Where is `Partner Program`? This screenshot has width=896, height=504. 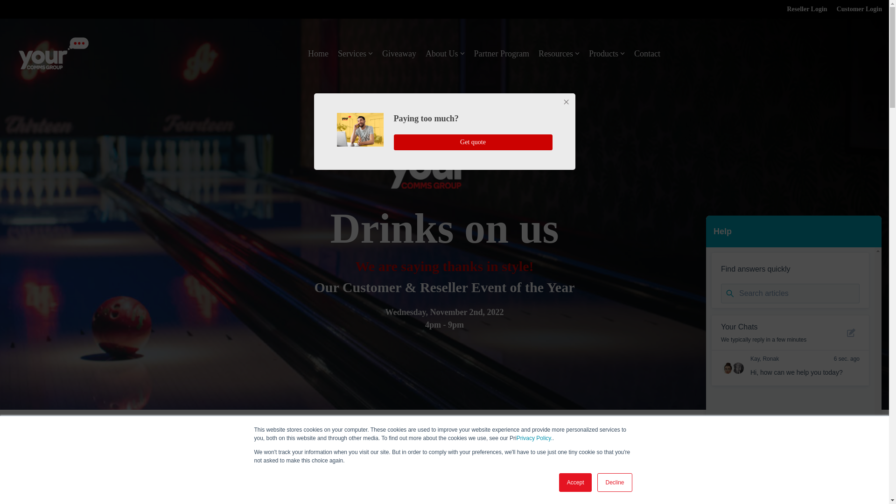
Partner Program is located at coordinates (501, 53).